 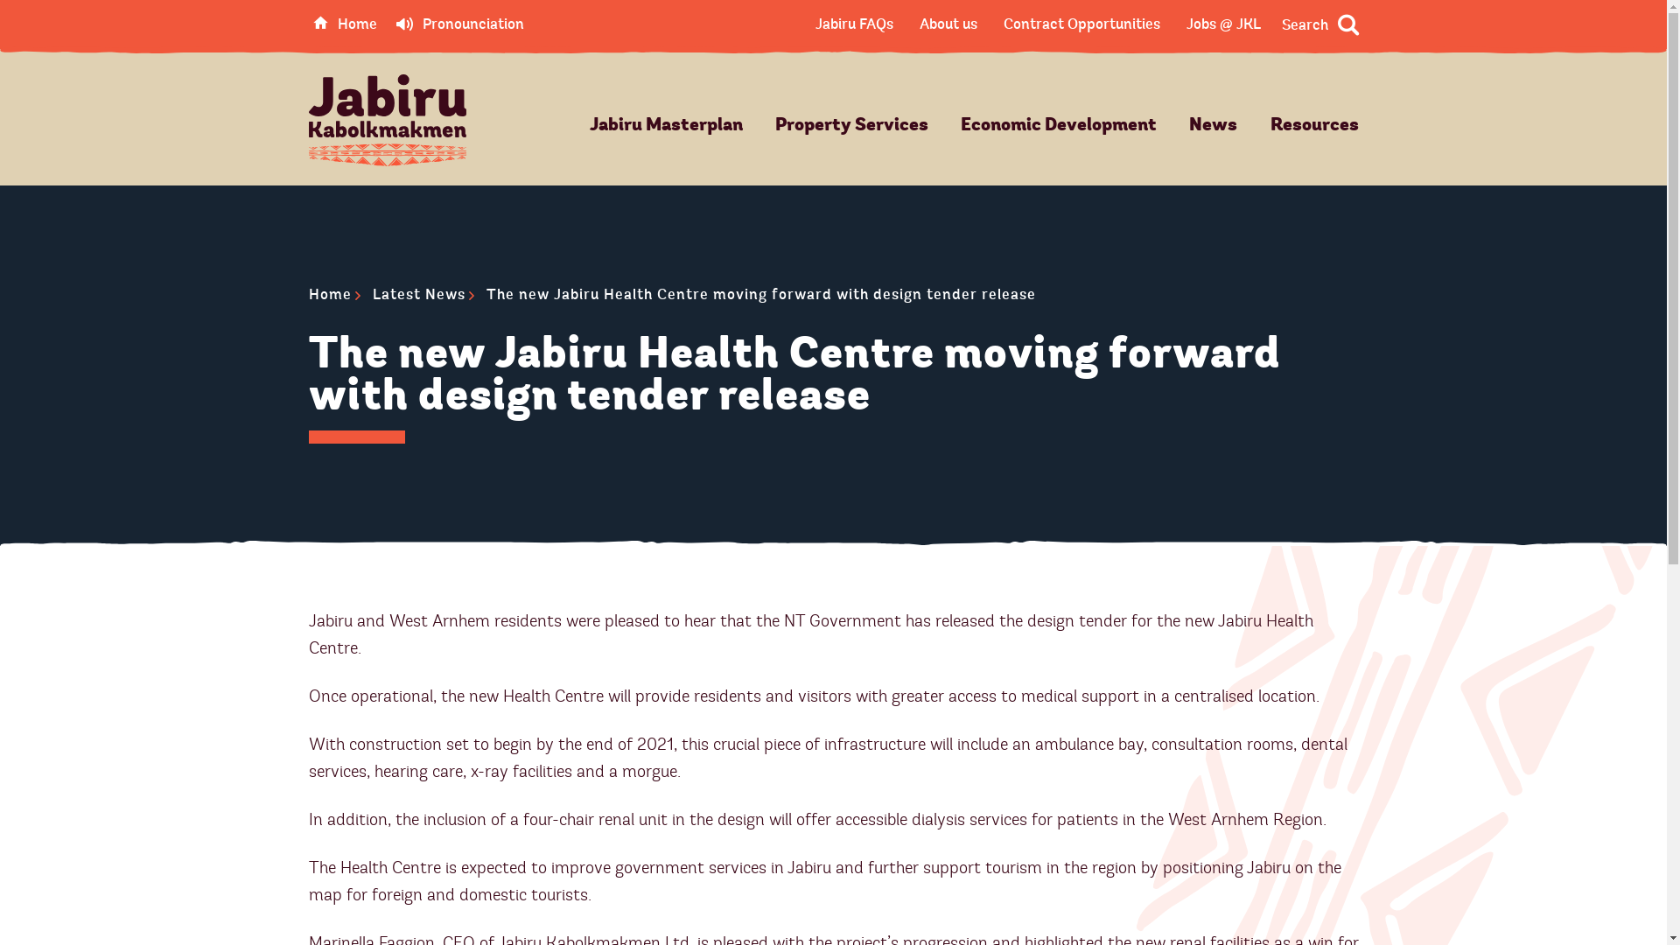 I want to click on Pronounciation, so click(x=459, y=24).